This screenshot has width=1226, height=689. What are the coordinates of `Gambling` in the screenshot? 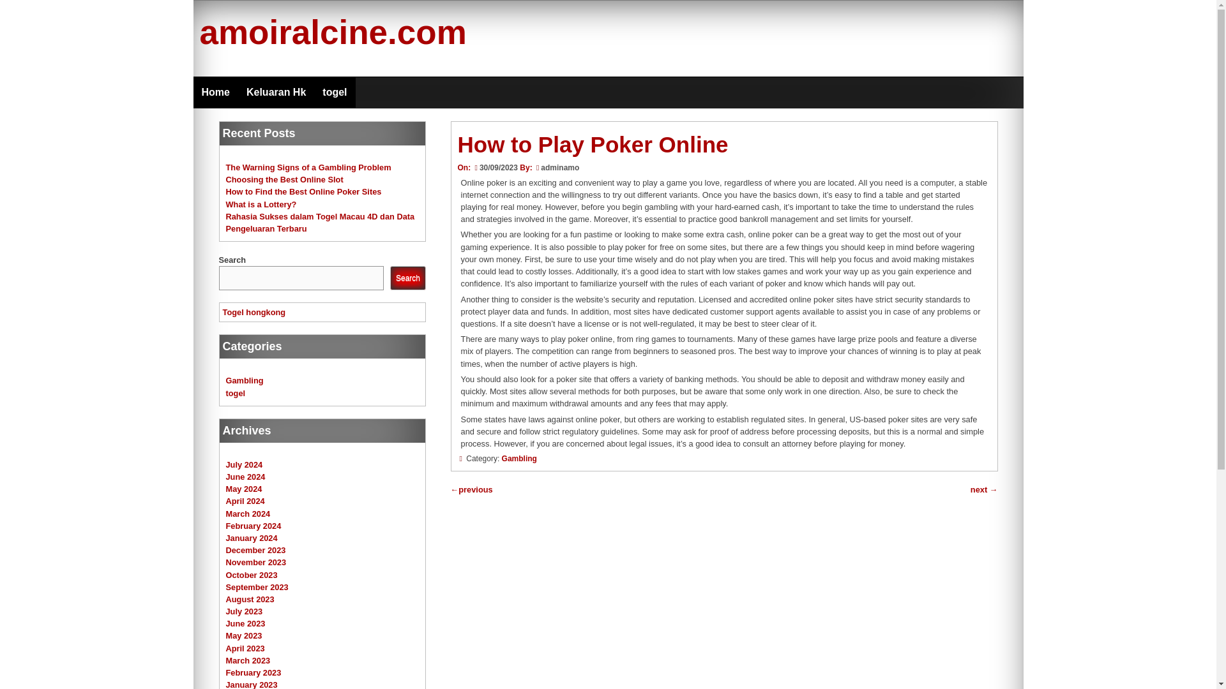 It's located at (244, 380).